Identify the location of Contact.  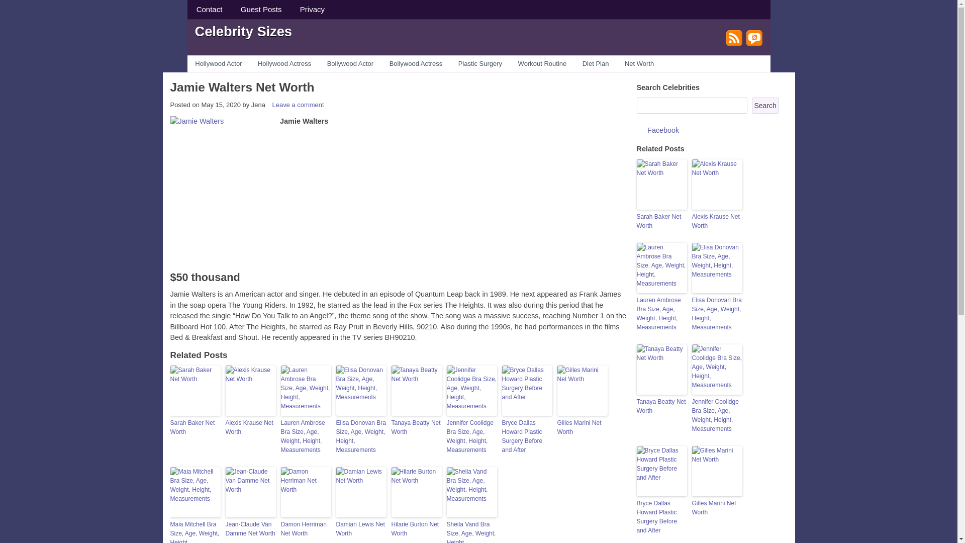
(209, 9).